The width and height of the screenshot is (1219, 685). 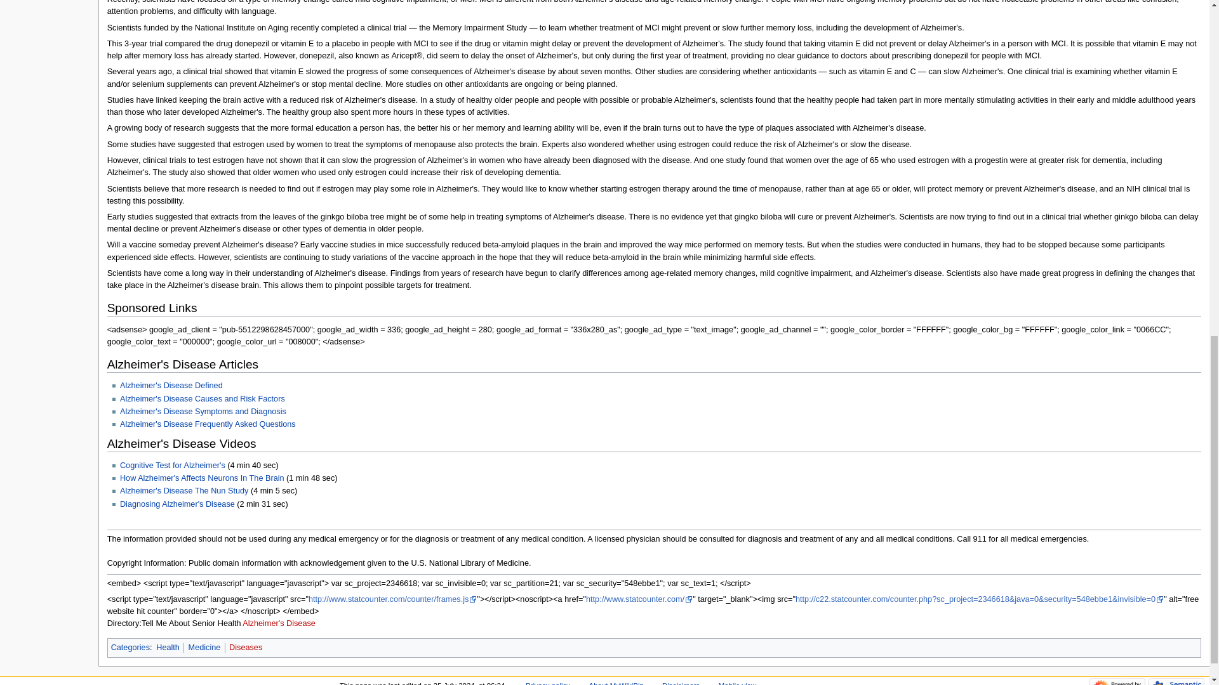 What do you see at coordinates (130, 648) in the screenshot?
I see `Categories` at bounding box center [130, 648].